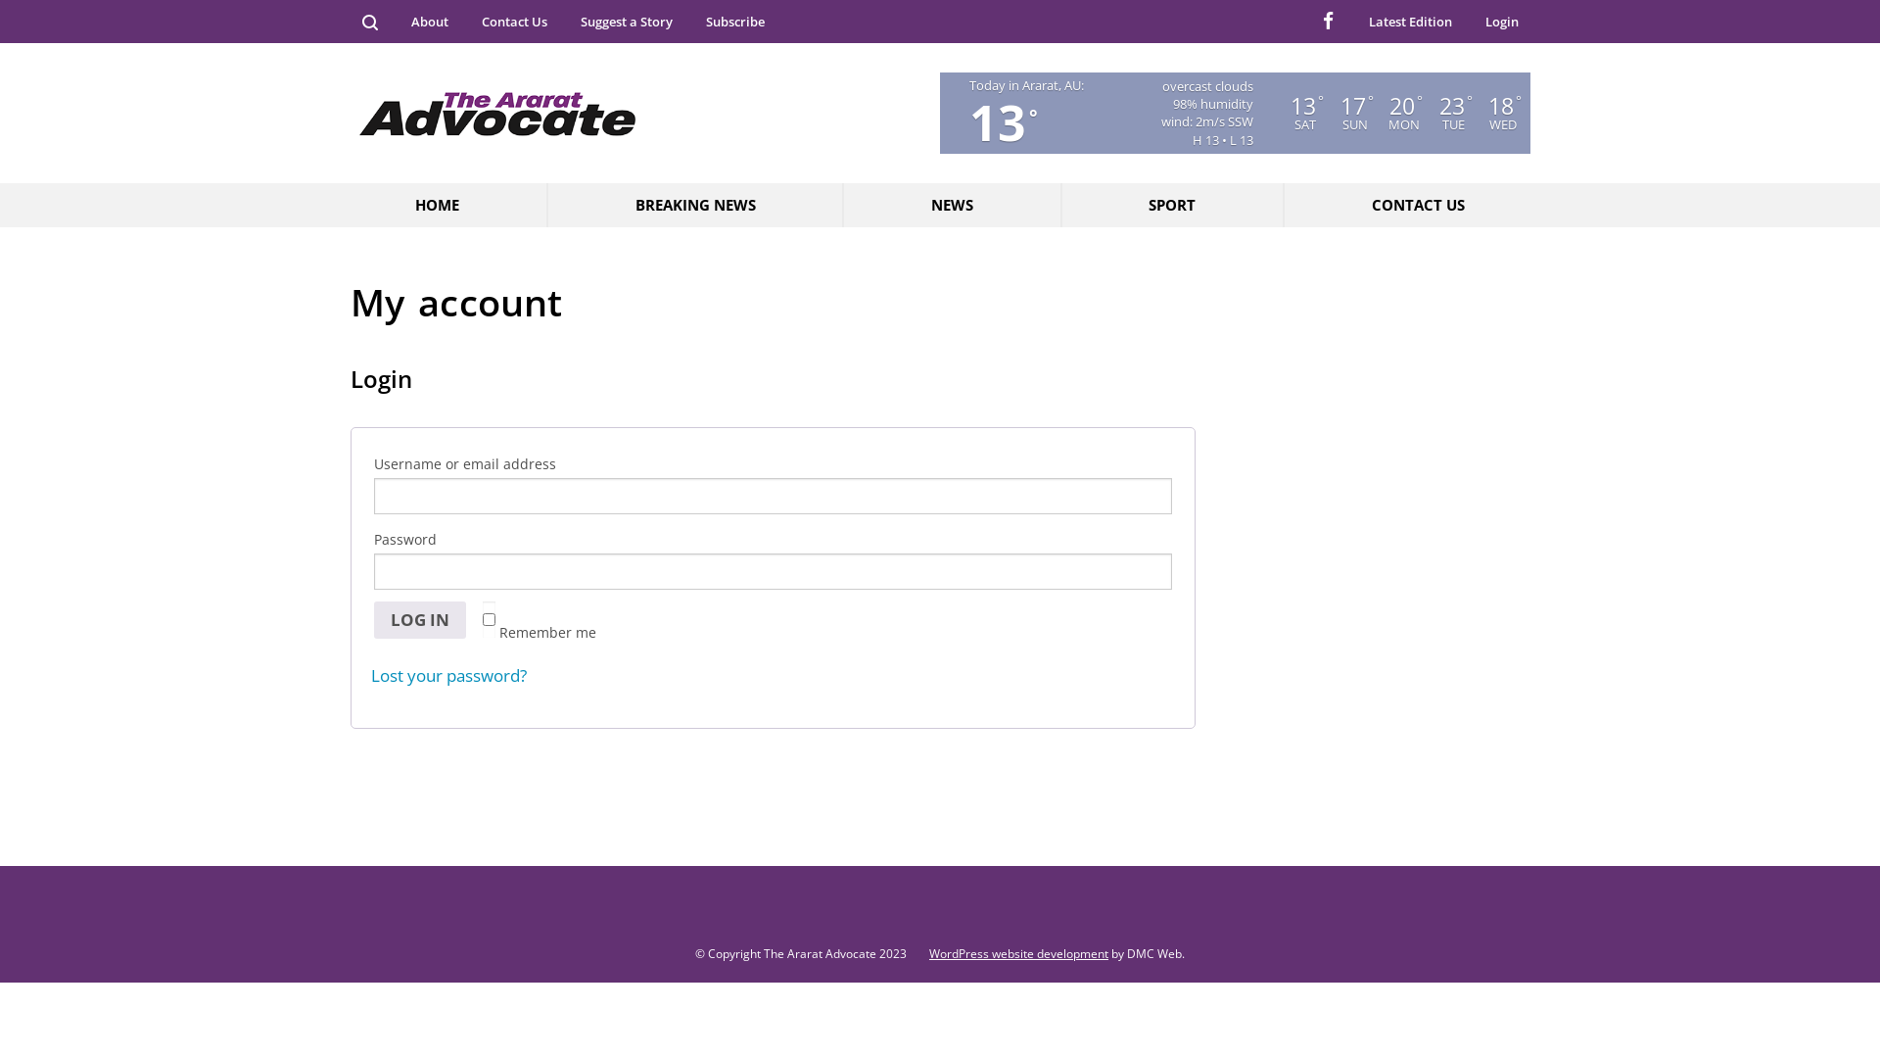 The width and height of the screenshot is (1880, 1058). I want to click on Suggest a Story, so click(626, 22).